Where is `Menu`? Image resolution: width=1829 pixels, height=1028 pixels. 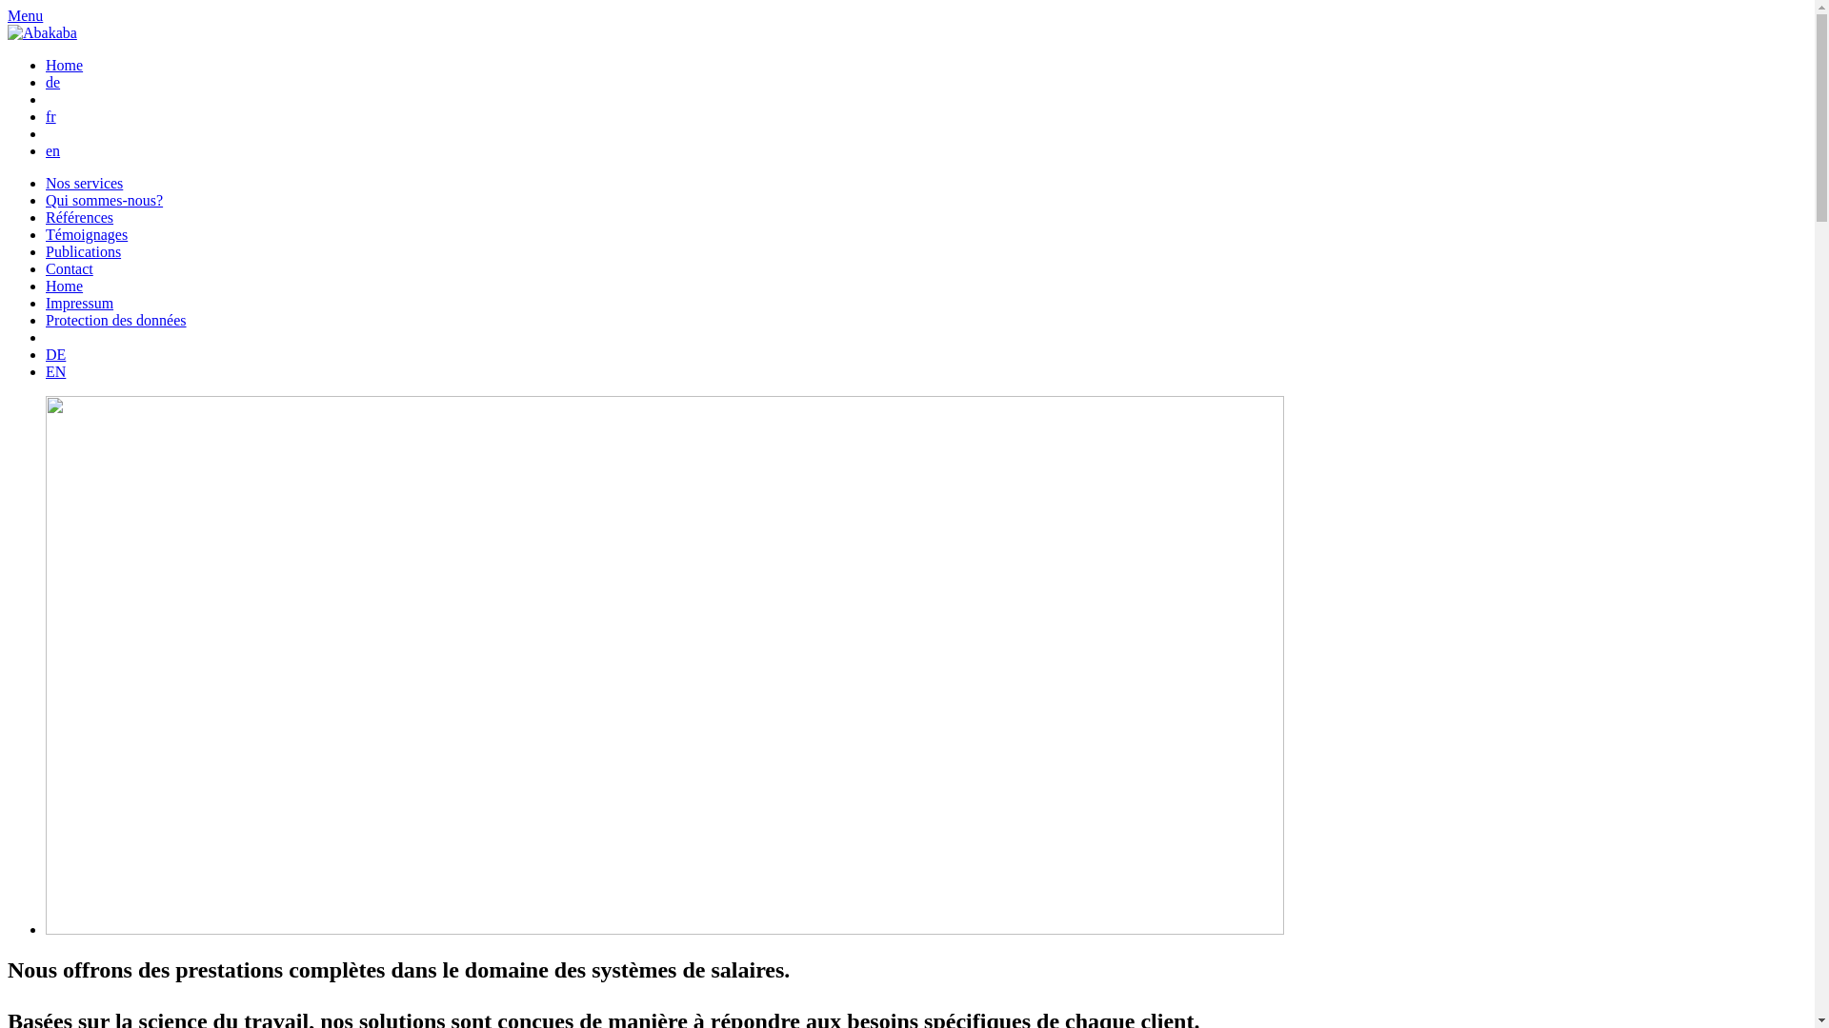
Menu is located at coordinates (25, 15).